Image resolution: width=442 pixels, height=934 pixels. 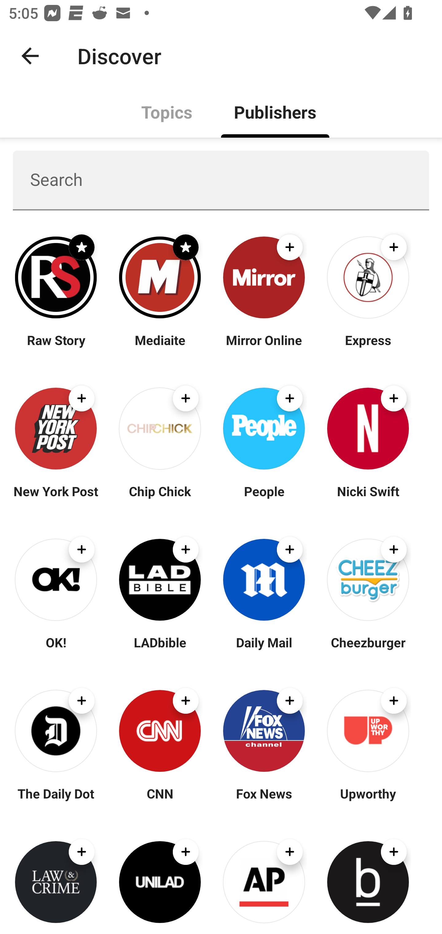 I want to click on Daily Mail, so click(x=264, y=649).